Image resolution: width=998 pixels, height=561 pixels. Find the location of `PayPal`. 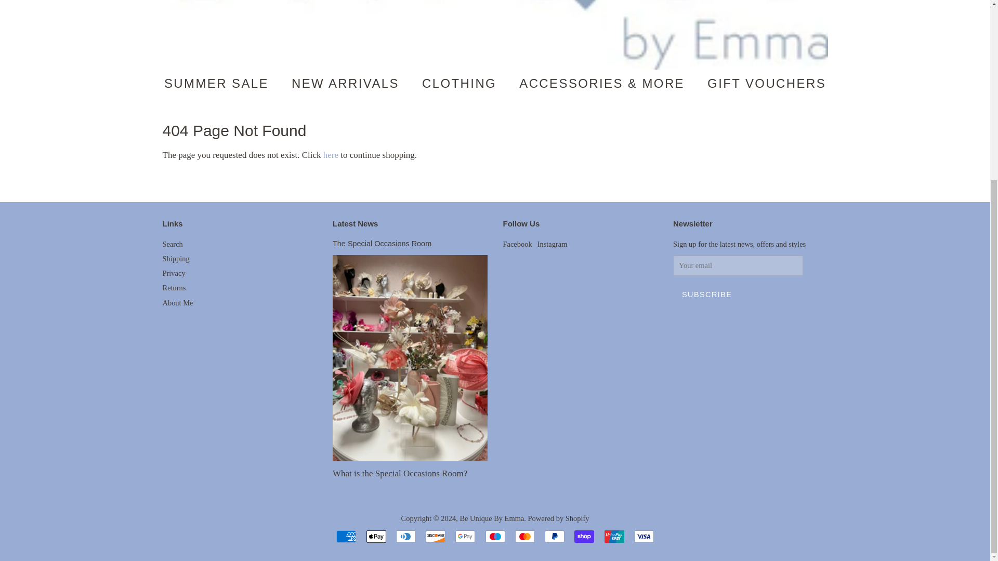

PayPal is located at coordinates (555, 536).